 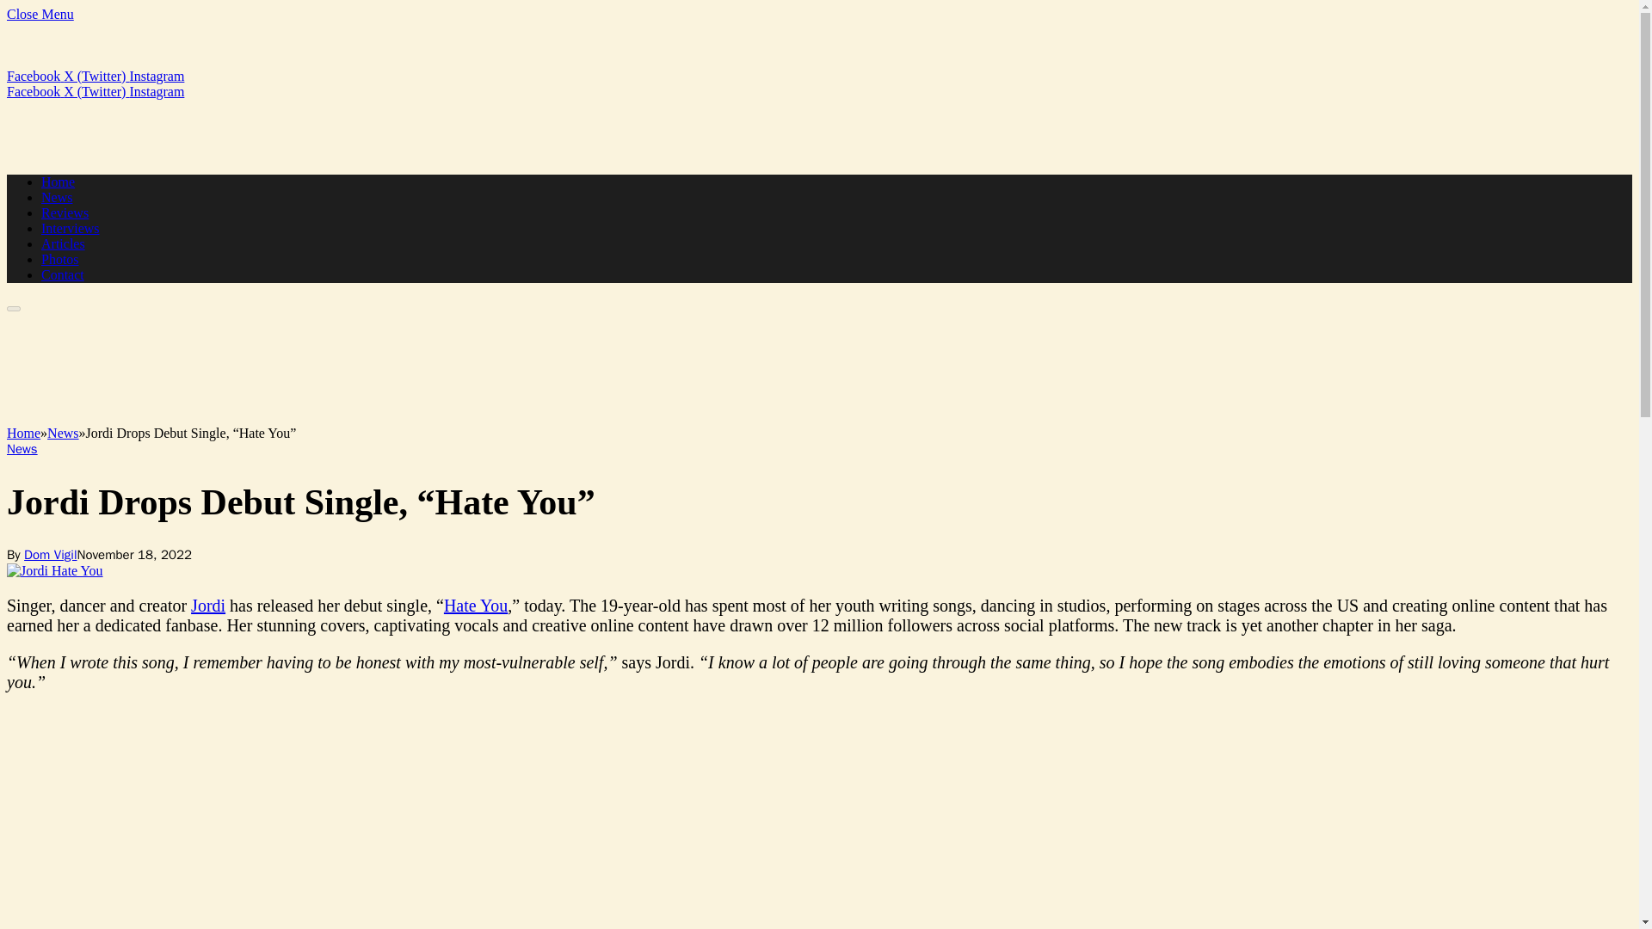 What do you see at coordinates (208, 606) in the screenshot?
I see `Jordi` at bounding box center [208, 606].